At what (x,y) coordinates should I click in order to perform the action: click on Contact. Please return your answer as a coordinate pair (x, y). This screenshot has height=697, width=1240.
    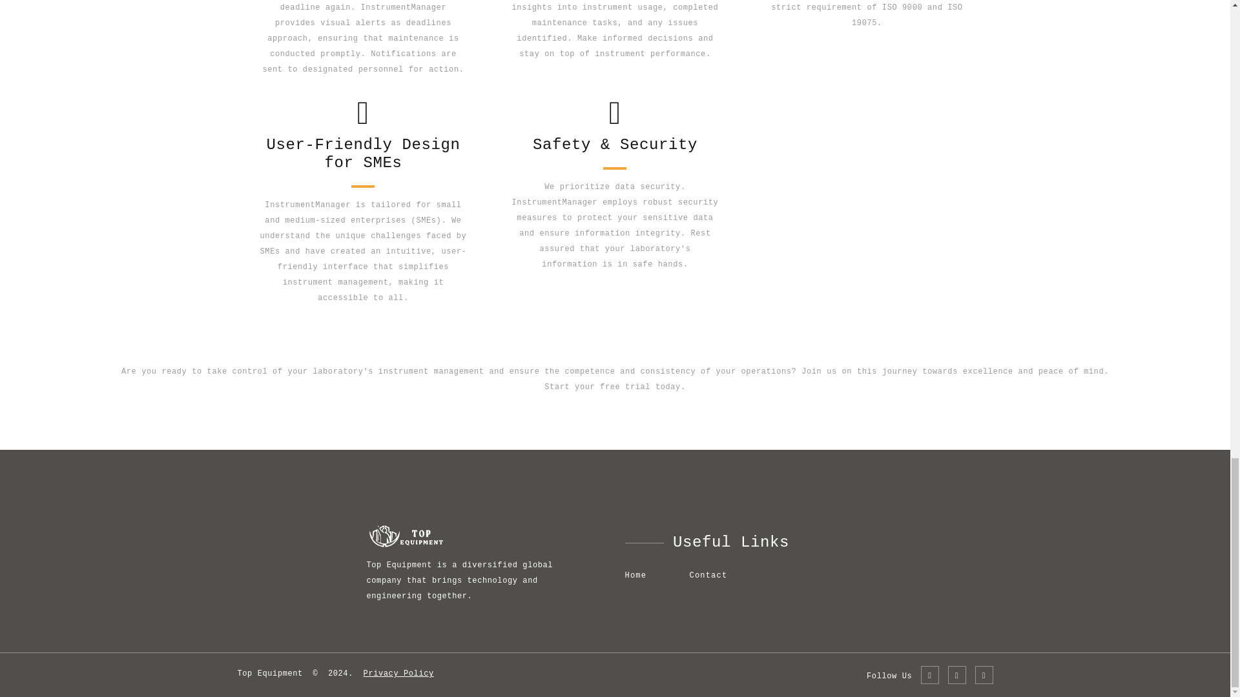
    Looking at the image, I should click on (708, 575).